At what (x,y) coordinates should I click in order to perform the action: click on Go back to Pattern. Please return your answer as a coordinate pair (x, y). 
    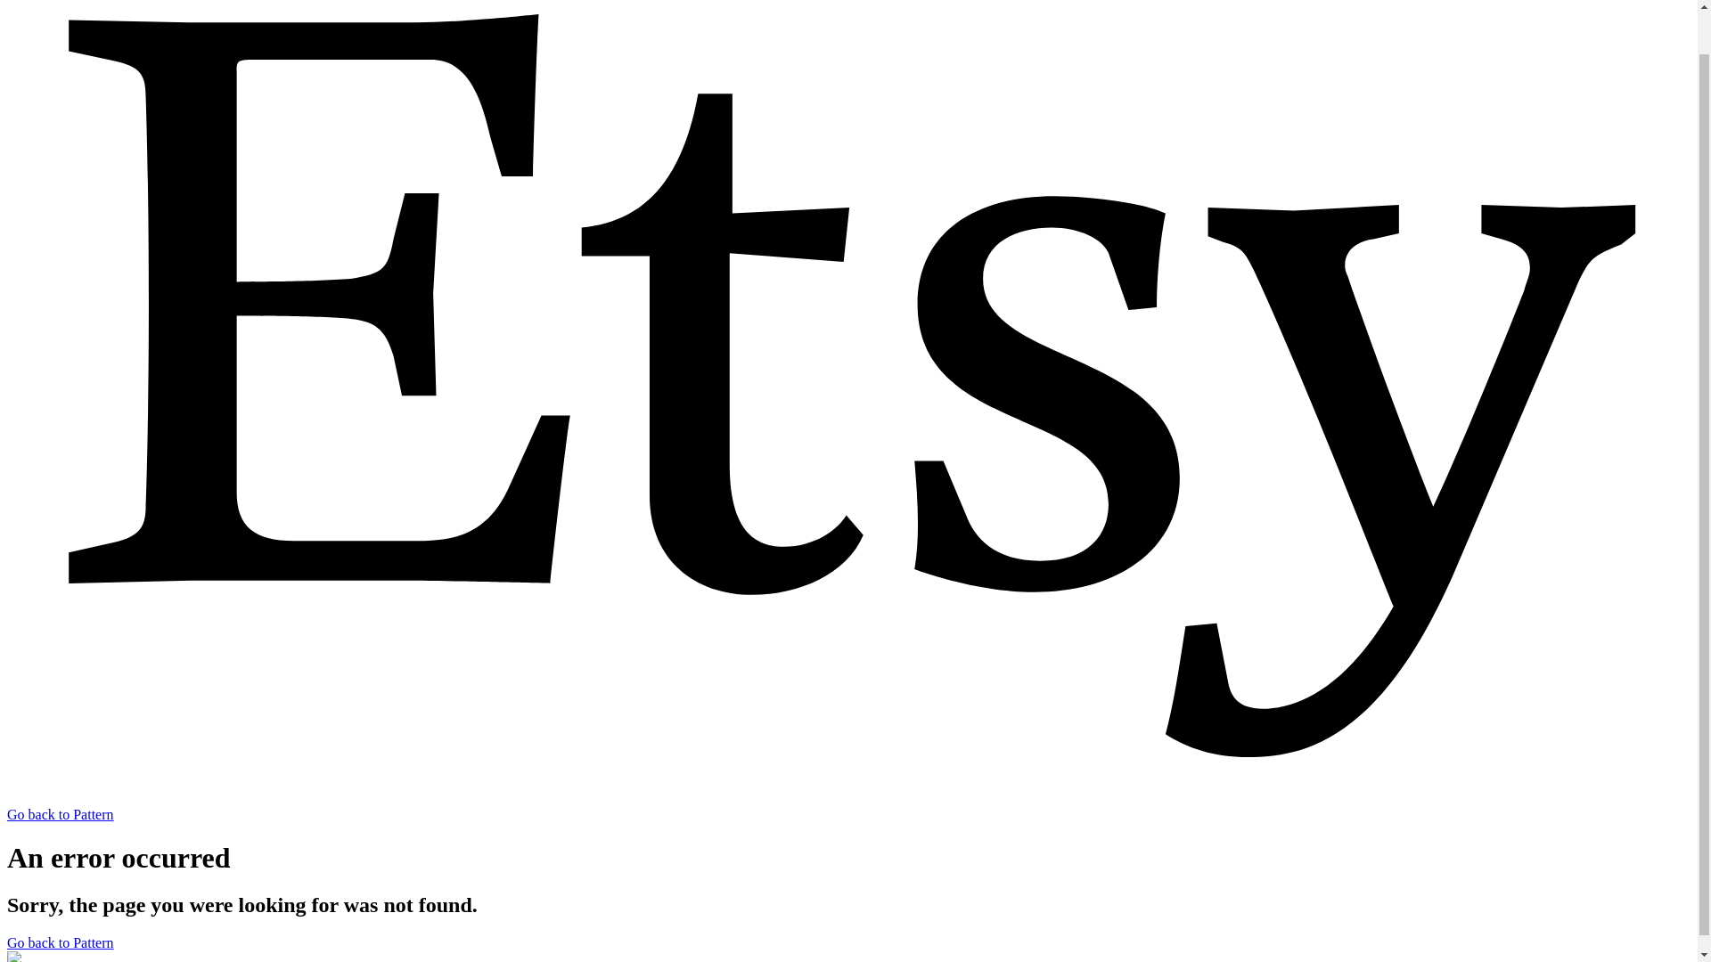
    Looking at the image, I should click on (61, 942).